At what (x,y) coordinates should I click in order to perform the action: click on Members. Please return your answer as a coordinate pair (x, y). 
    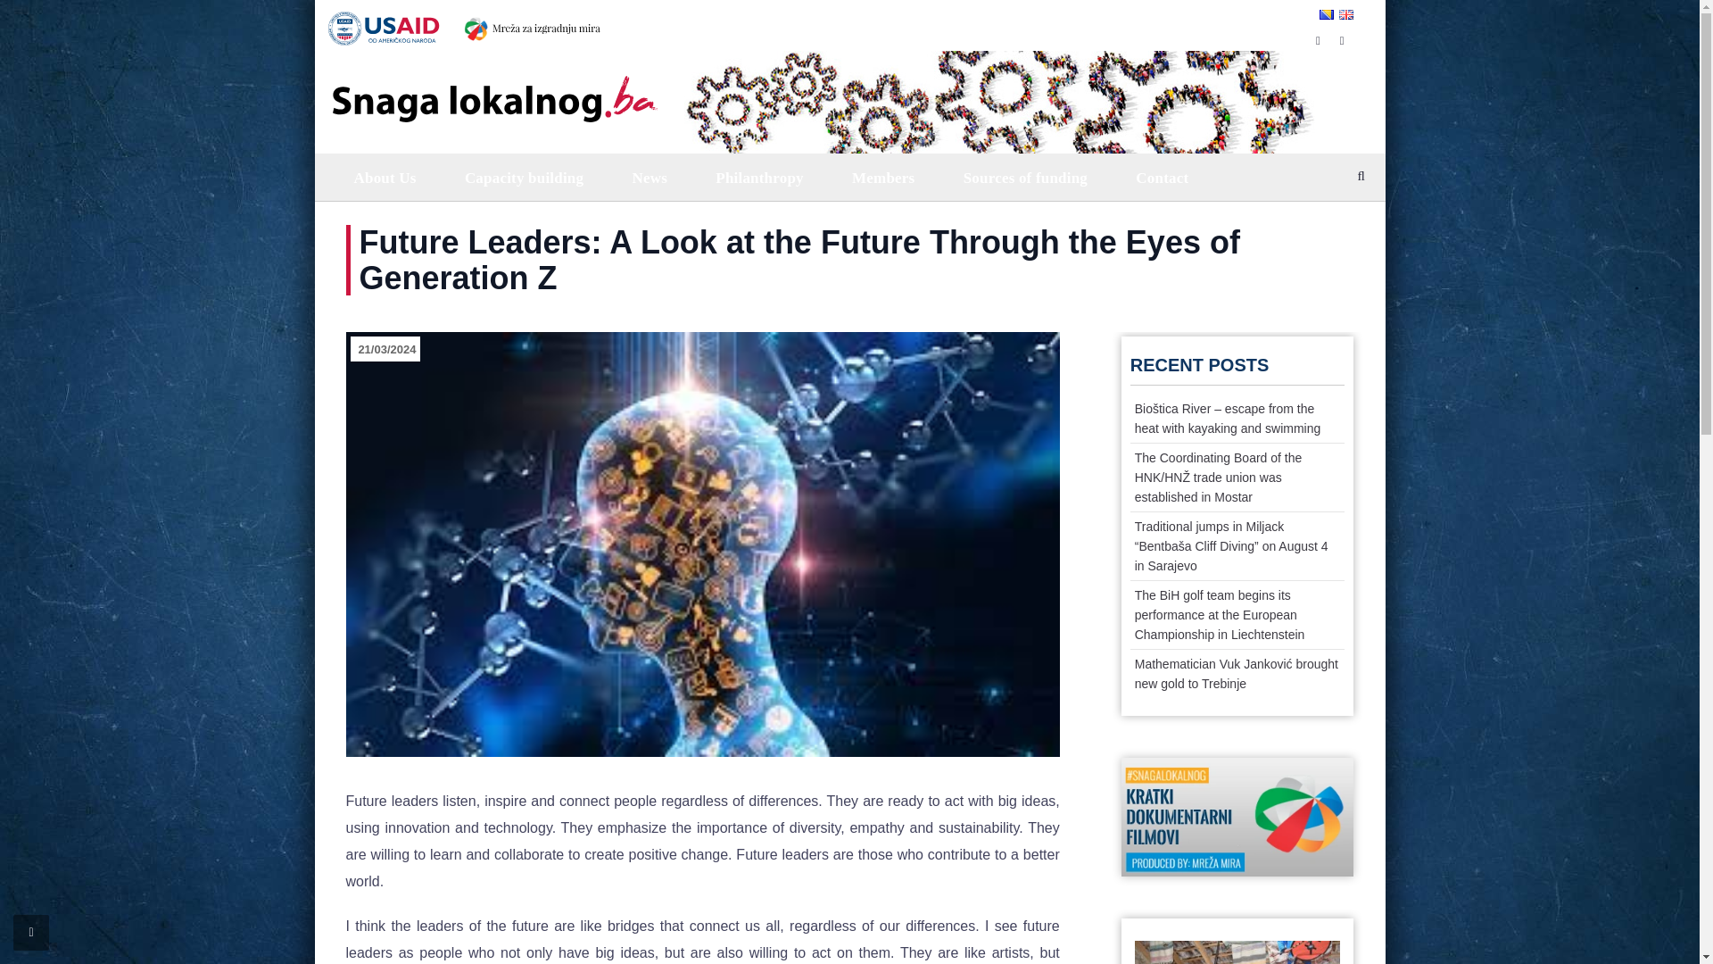
    Looking at the image, I should click on (881, 177).